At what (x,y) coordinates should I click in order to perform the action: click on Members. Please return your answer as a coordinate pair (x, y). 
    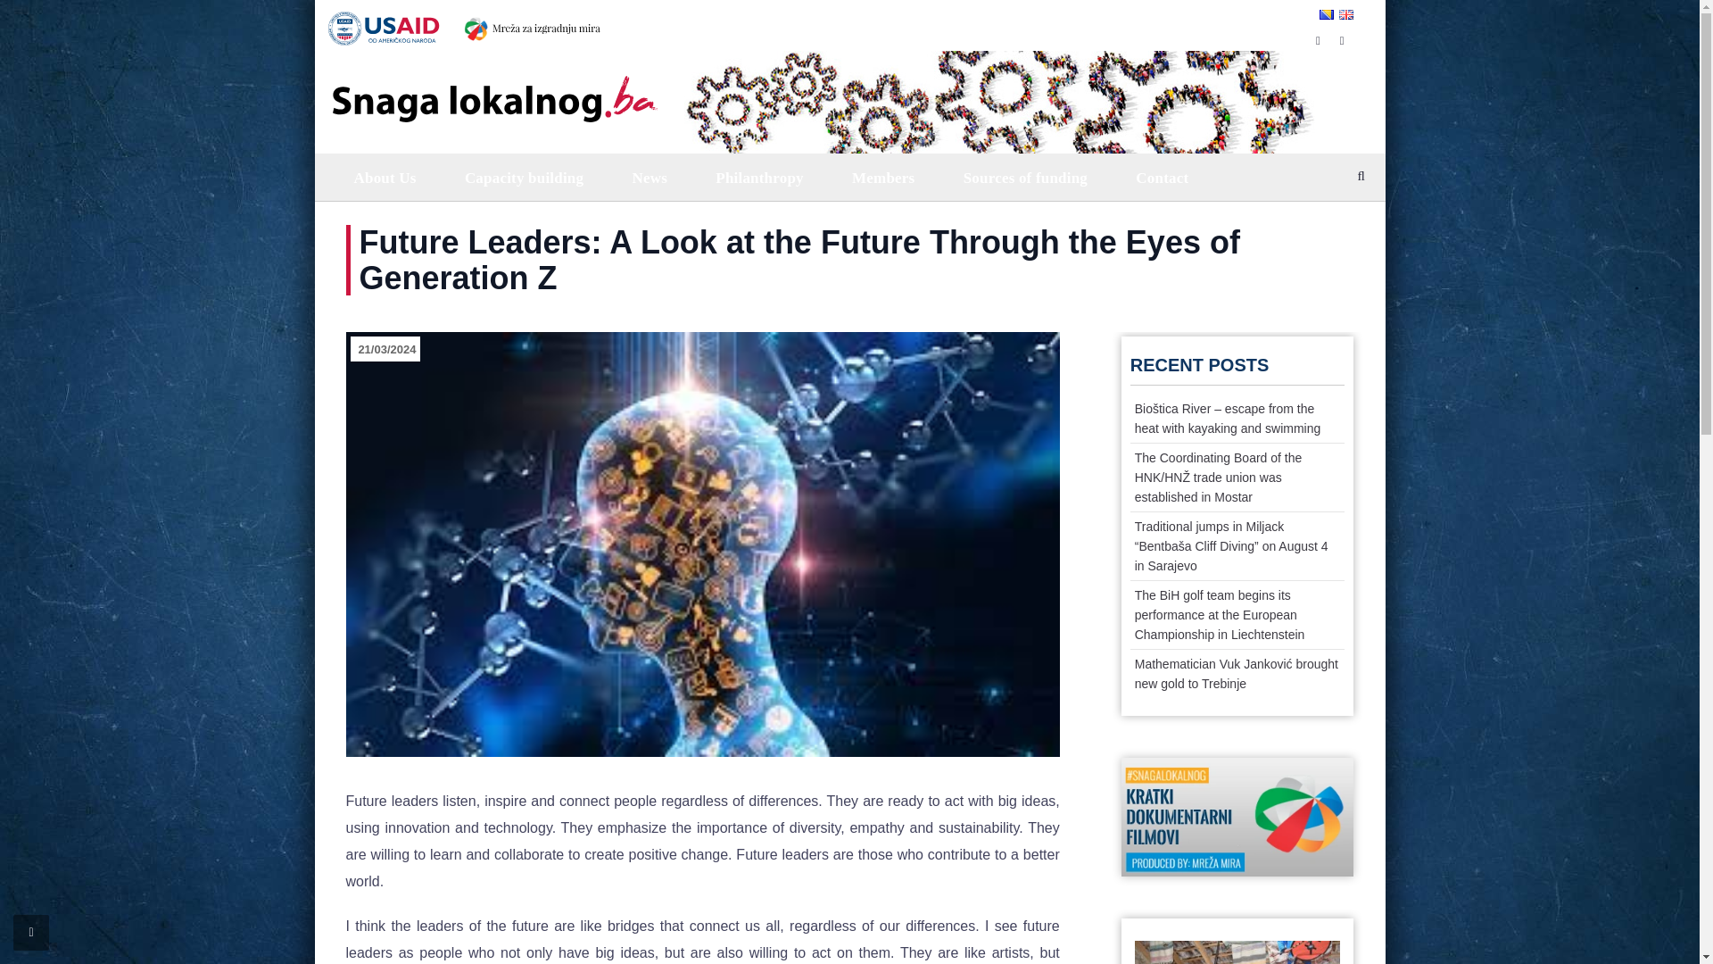
    Looking at the image, I should click on (881, 177).